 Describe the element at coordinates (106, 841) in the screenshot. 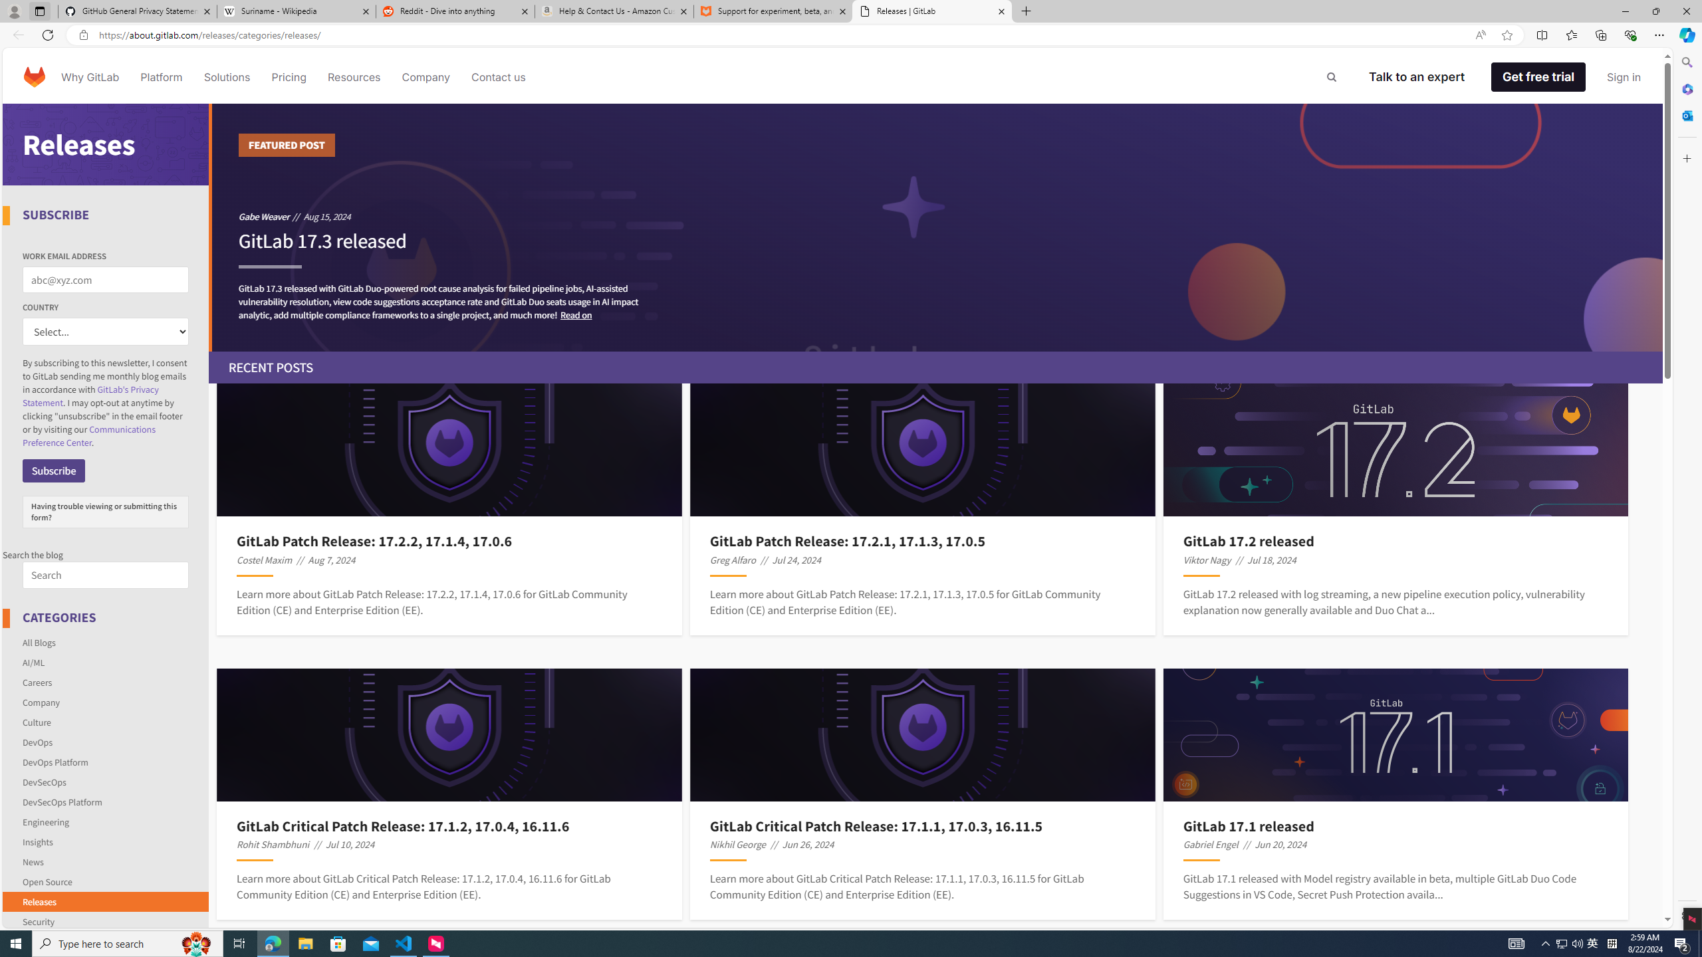

I see `Insights` at that location.